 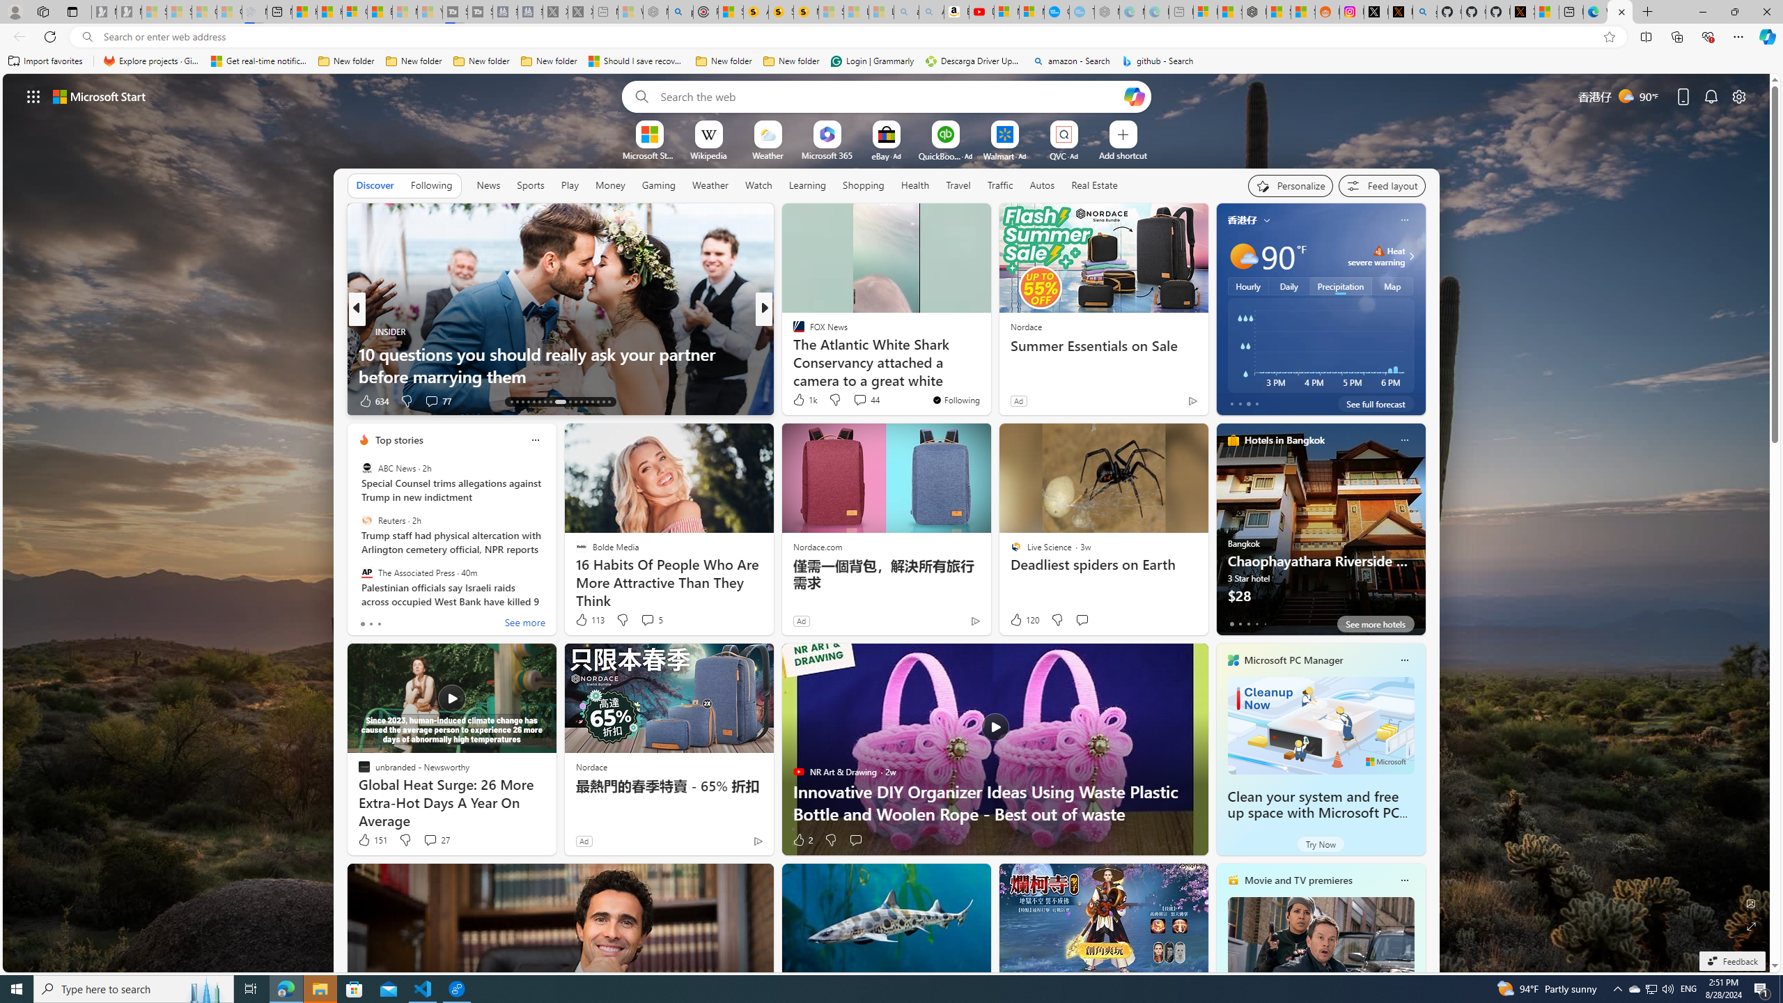 I want to click on AutomationID: backgroundImagePicture, so click(x=887, y=522).